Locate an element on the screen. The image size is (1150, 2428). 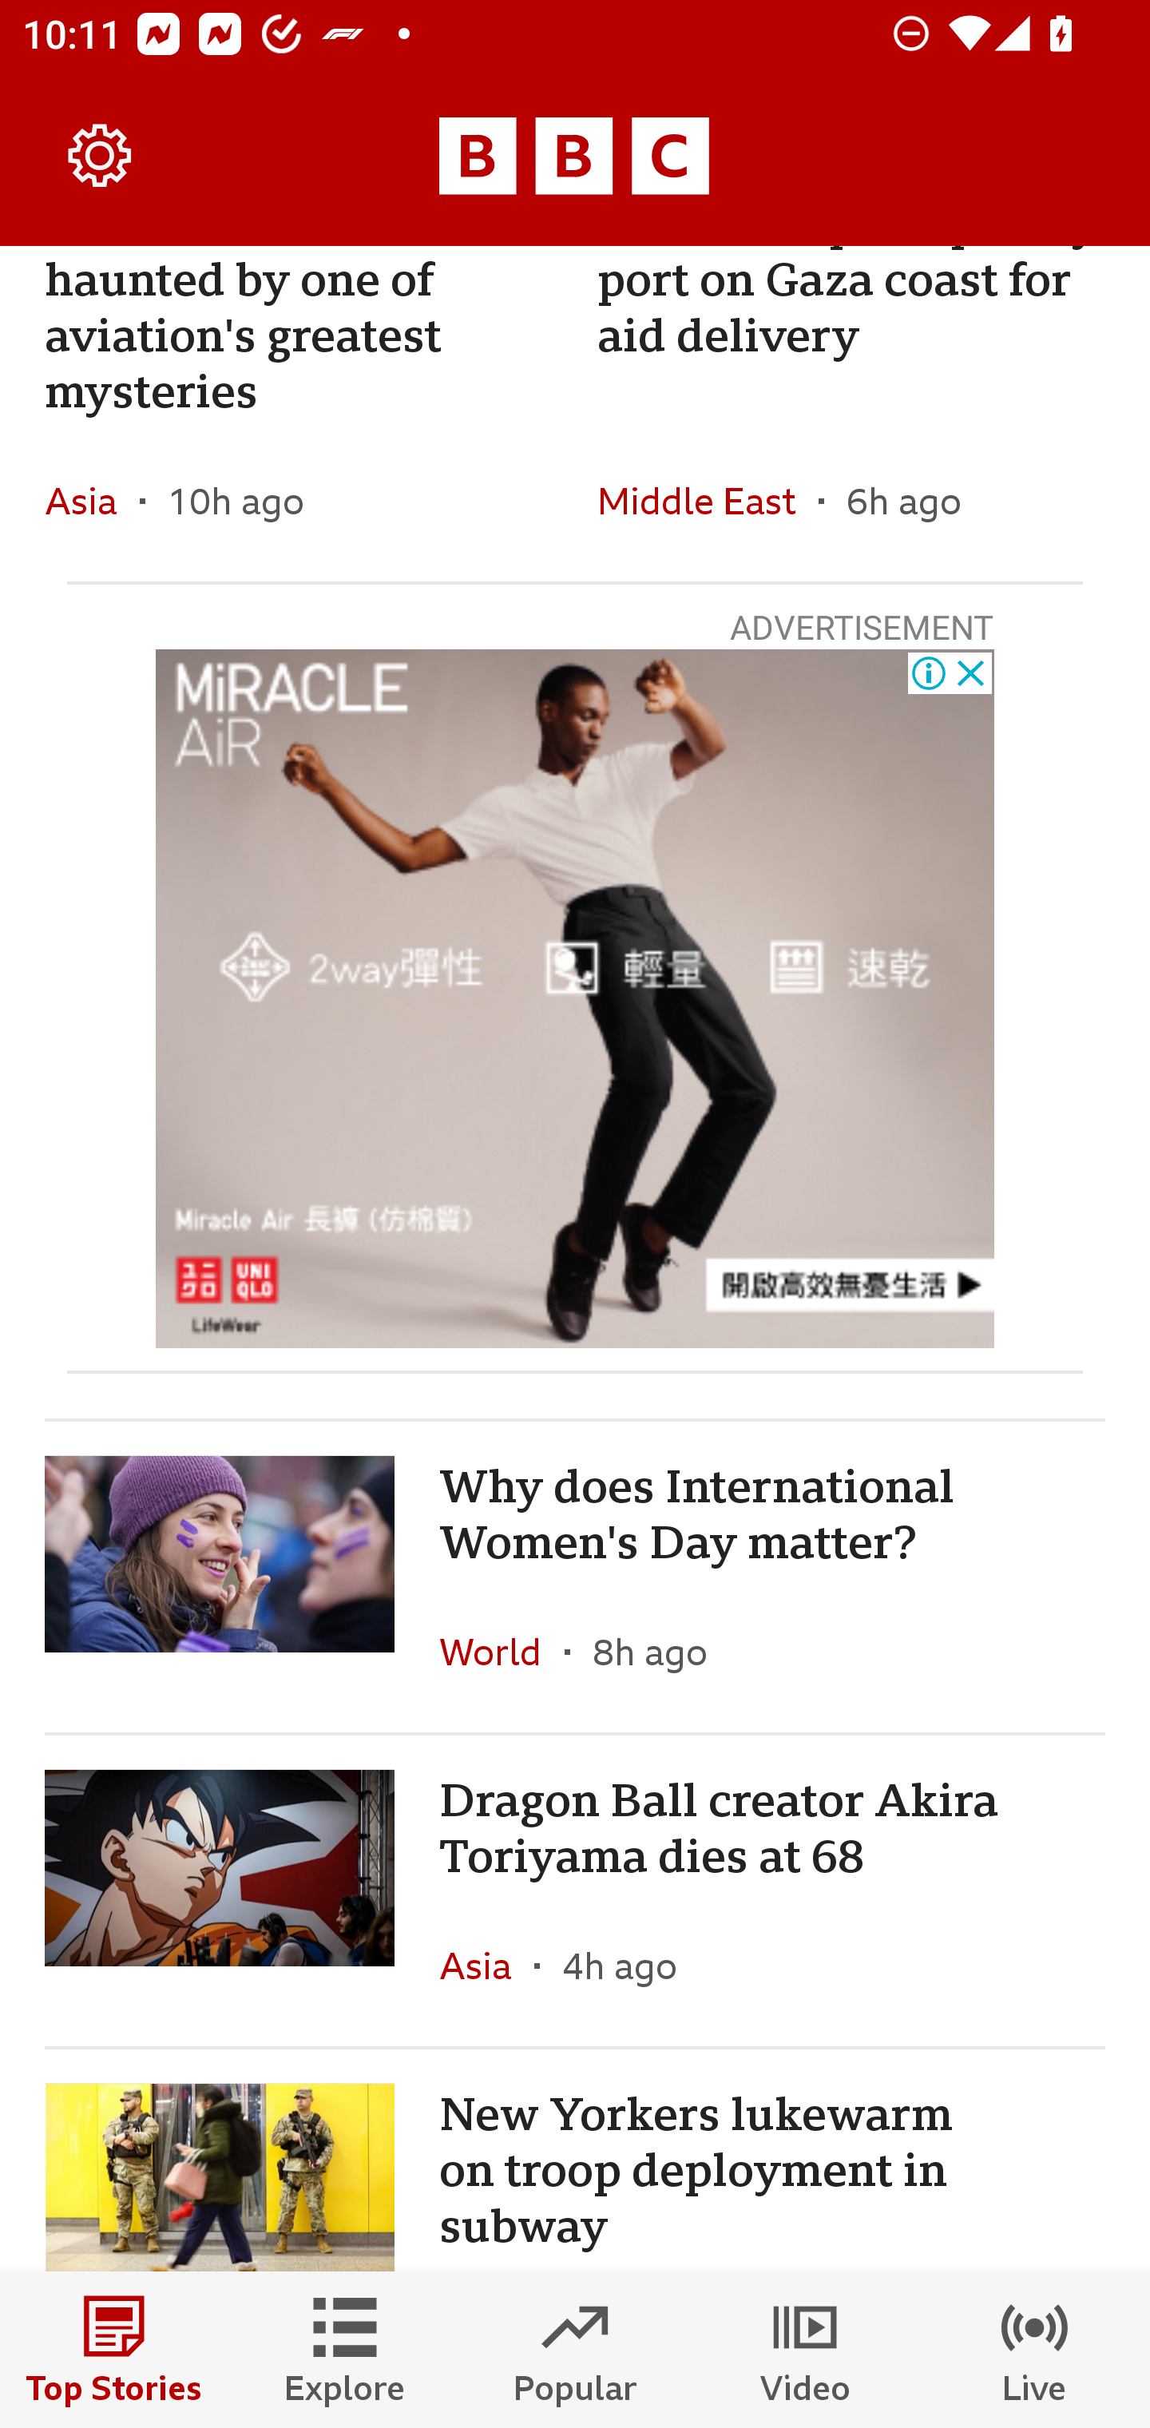
Middle East In the section Middle East is located at coordinates (708, 500).